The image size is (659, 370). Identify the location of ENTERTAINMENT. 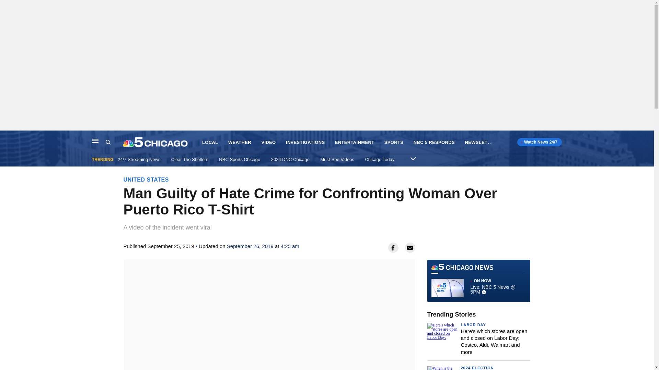
(354, 143).